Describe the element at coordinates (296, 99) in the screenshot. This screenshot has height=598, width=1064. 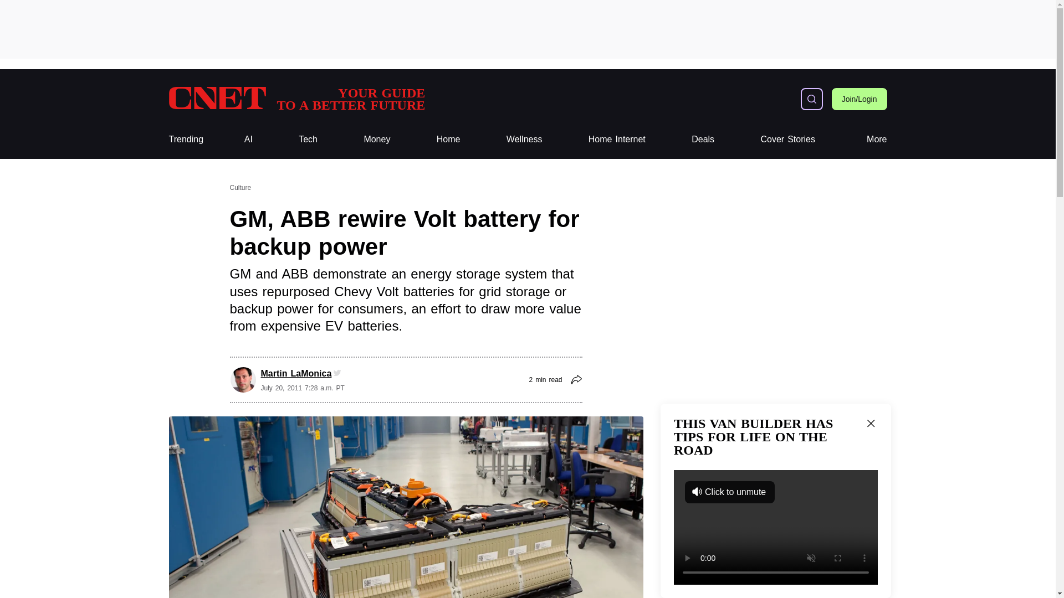
I see `Home Internet` at that location.